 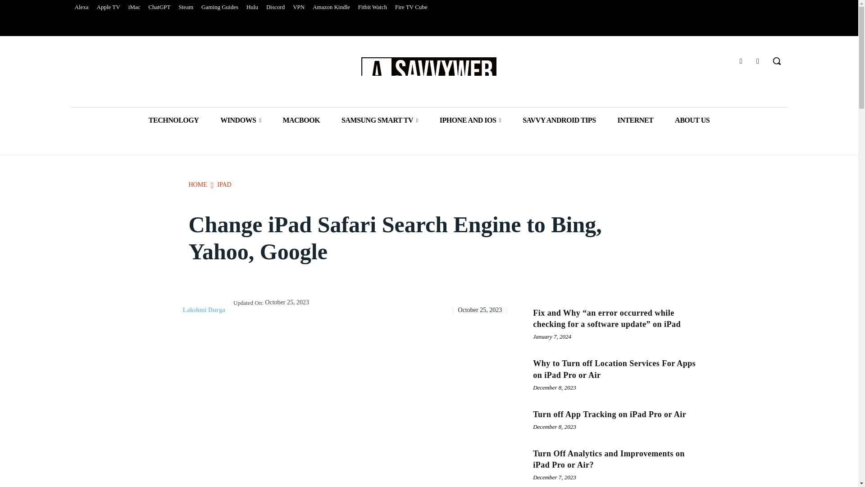 What do you see at coordinates (741, 61) in the screenshot?
I see `Facebook` at bounding box center [741, 61].